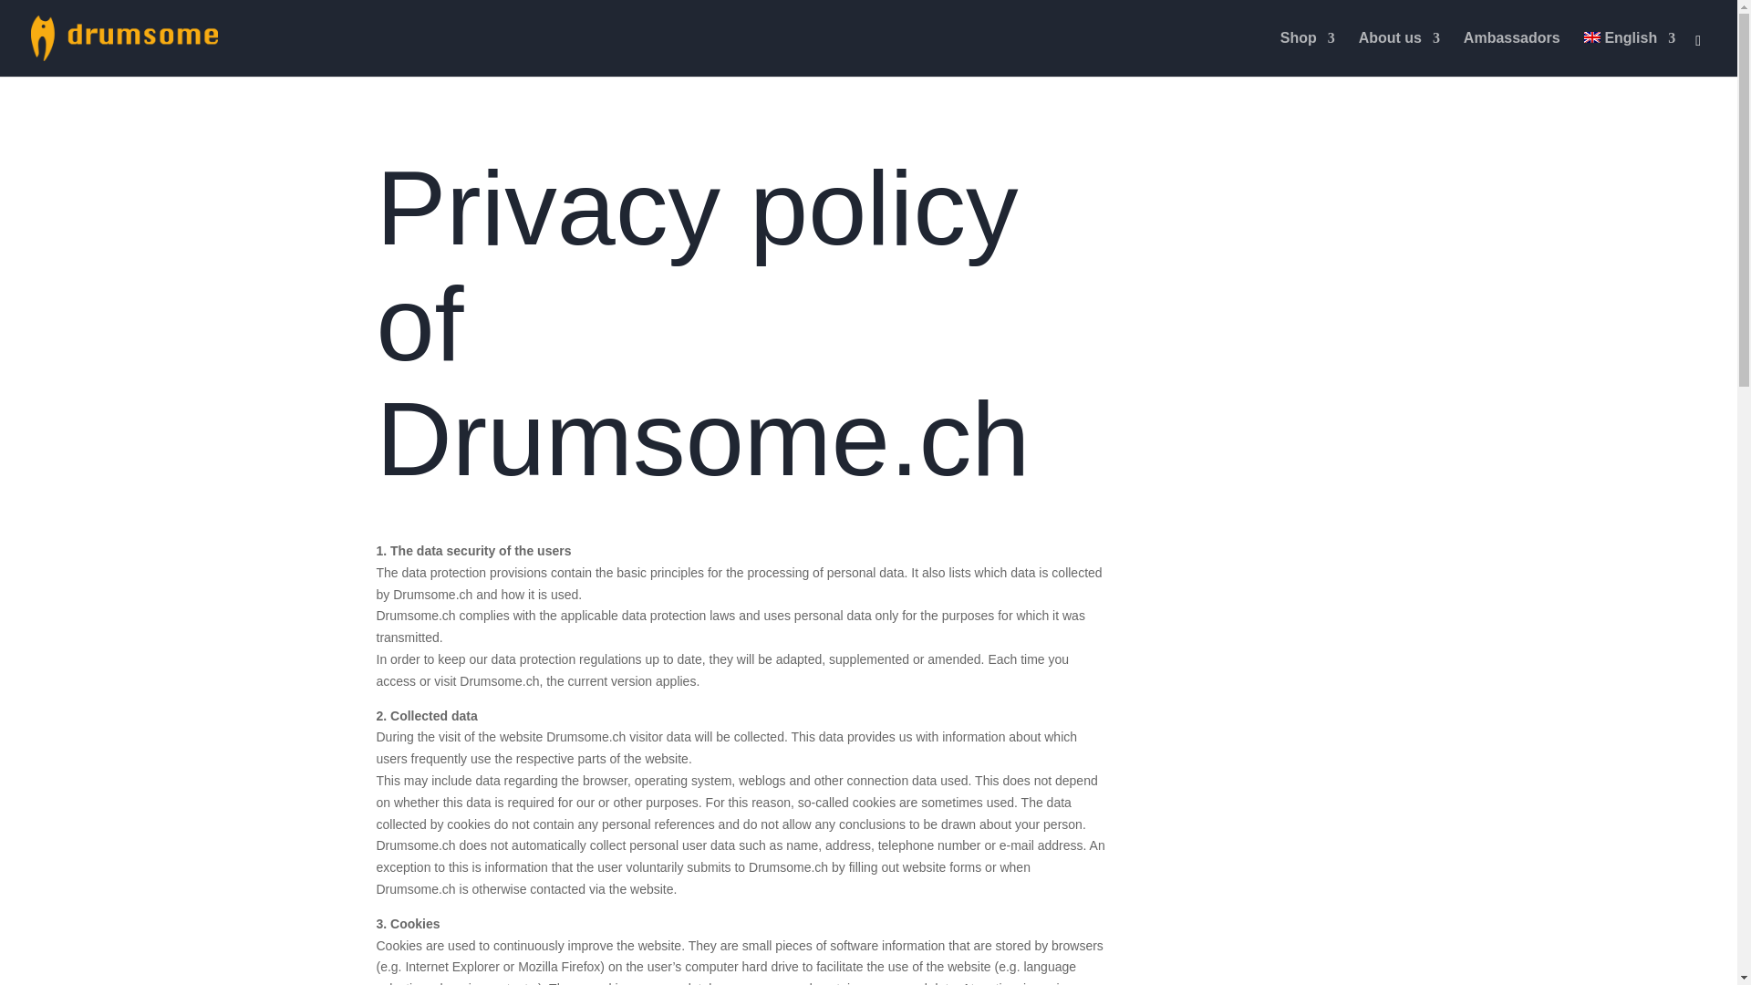 This screenshot has width=1751, height=985. Describe the element at coordinates (1630, 54) in the screenshot. I see `English` at that location.